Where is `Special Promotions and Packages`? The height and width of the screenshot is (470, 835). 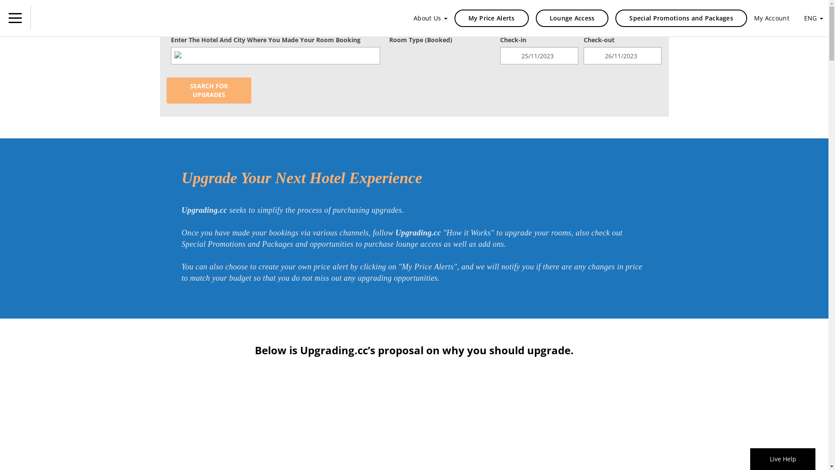 Special Promotions and Packages is located at coordinates (681, 18).